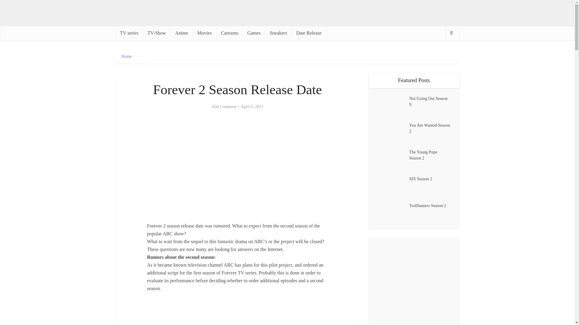  What do you see at coordinates (278, 33) in the screenshot?
I see `Sneakers` at bounding box center [278, 33].